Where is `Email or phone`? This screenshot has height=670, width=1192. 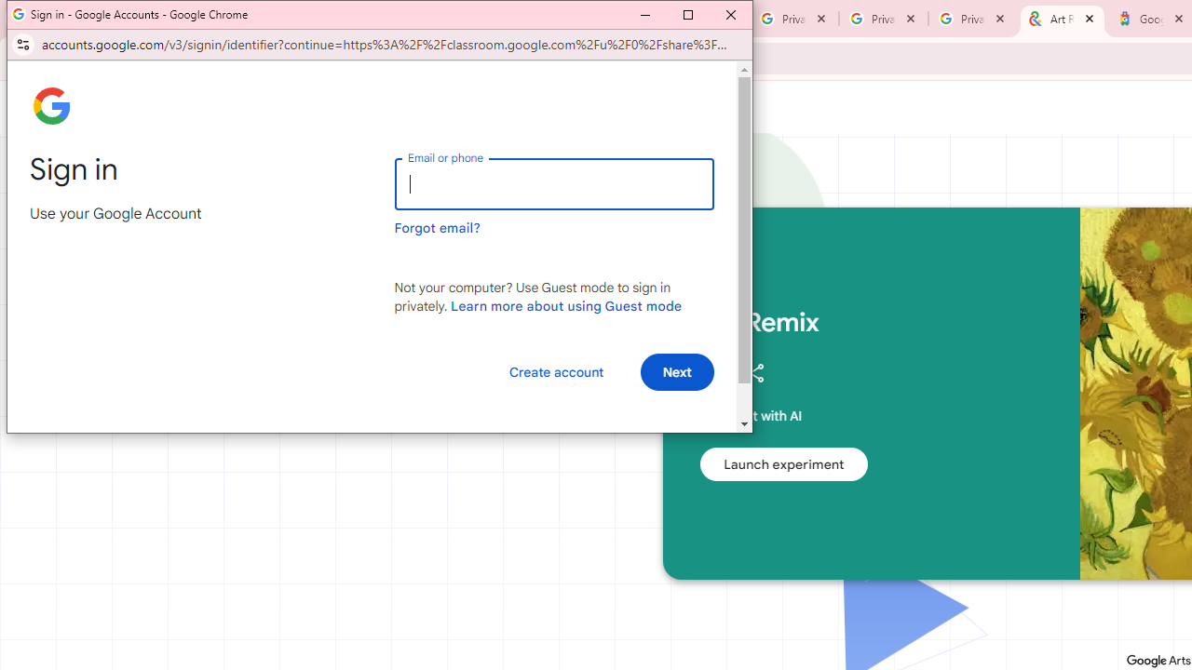 Email or phone is located at coordinates (553, 184).